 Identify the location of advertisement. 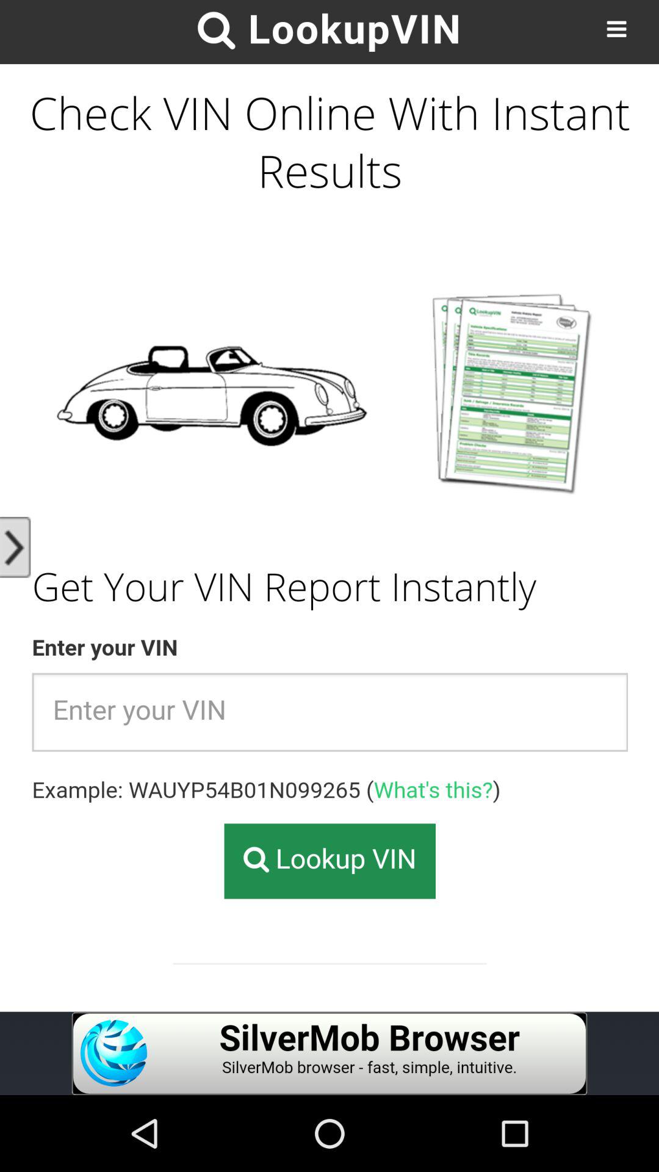
(329, 1054).